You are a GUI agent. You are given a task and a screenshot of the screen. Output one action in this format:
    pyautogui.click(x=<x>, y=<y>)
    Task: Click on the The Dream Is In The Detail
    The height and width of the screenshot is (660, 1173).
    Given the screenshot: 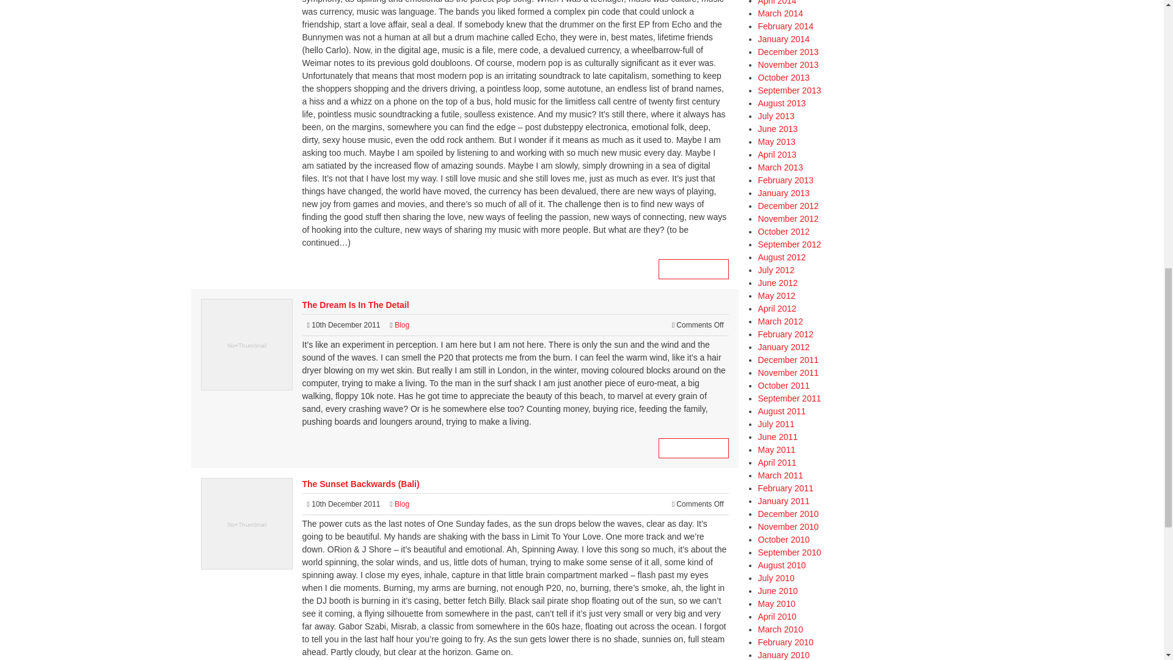 What is the action you would take?
    pyautogui.click(x=354, y=304)
    